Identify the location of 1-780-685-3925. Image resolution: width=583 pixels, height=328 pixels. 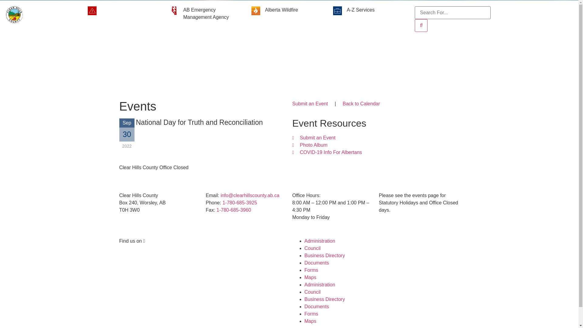
(240, 203).